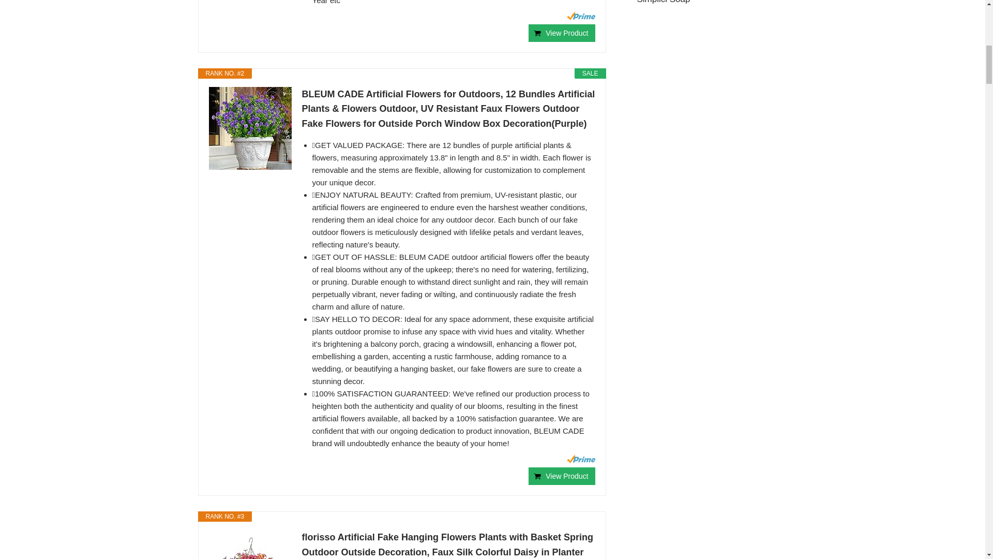 The width and height of the screenshot is (993, 559). Describe the element at coordinates (581, 459) in the screenshot. I see `Amazon Prime` at that location.